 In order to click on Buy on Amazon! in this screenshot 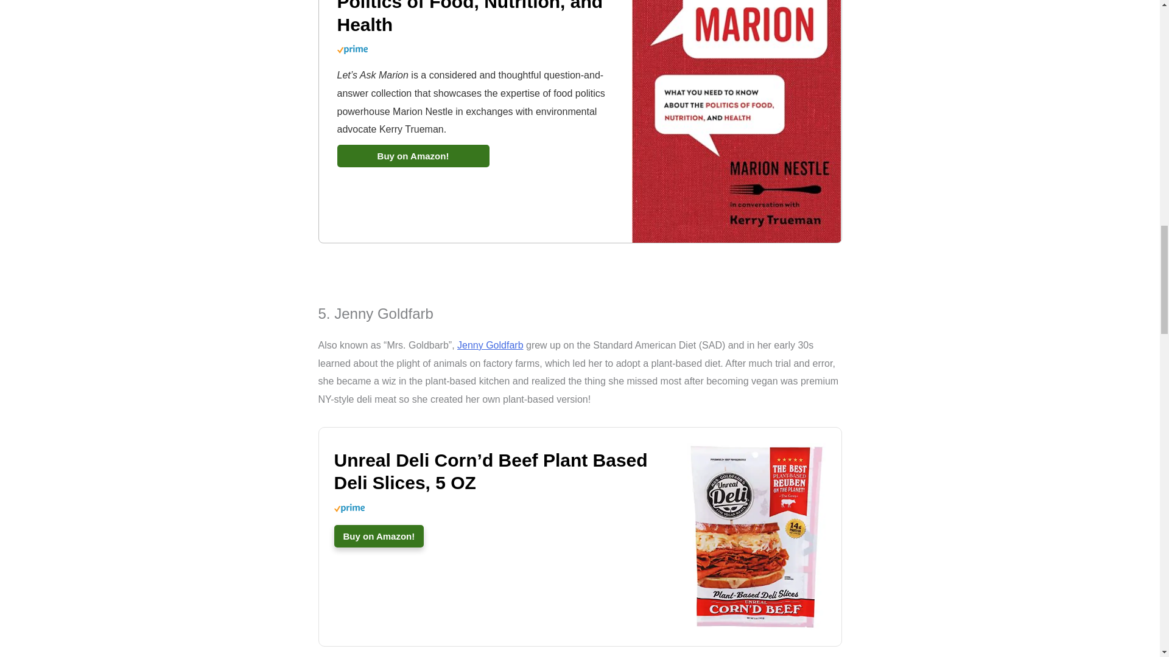, I will do `click(413, 156)`.